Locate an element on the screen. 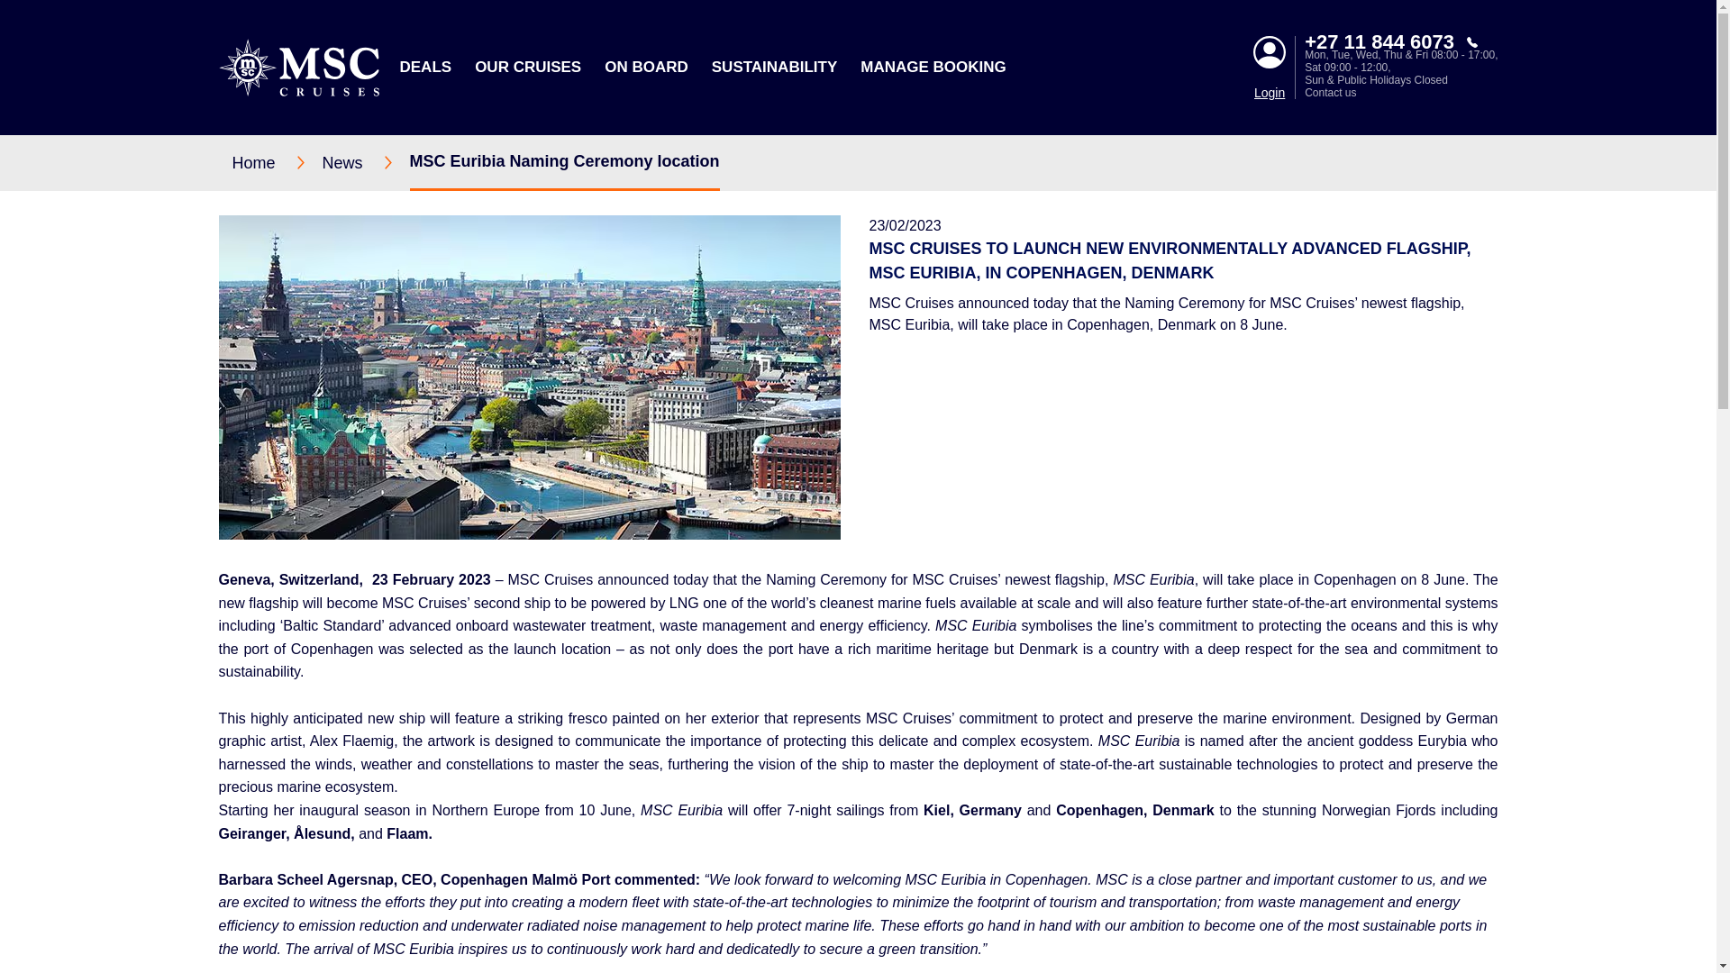 The image size is (1730, 973). DEALS is located at coordinates (425, 67).